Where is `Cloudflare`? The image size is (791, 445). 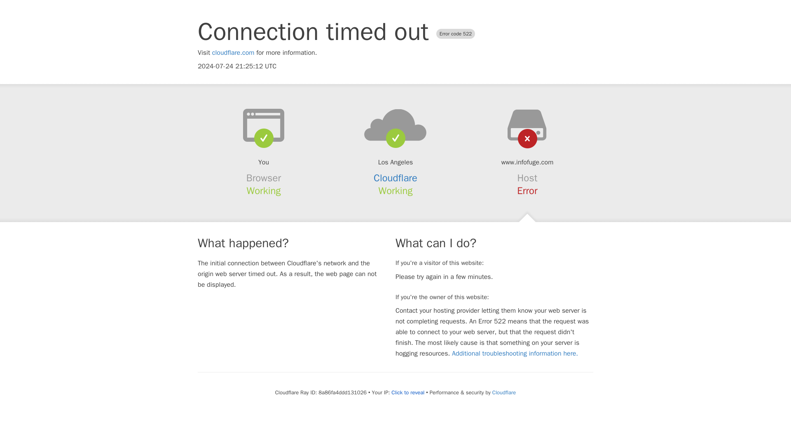 Cloudflare is located at coordinates (503, 392).